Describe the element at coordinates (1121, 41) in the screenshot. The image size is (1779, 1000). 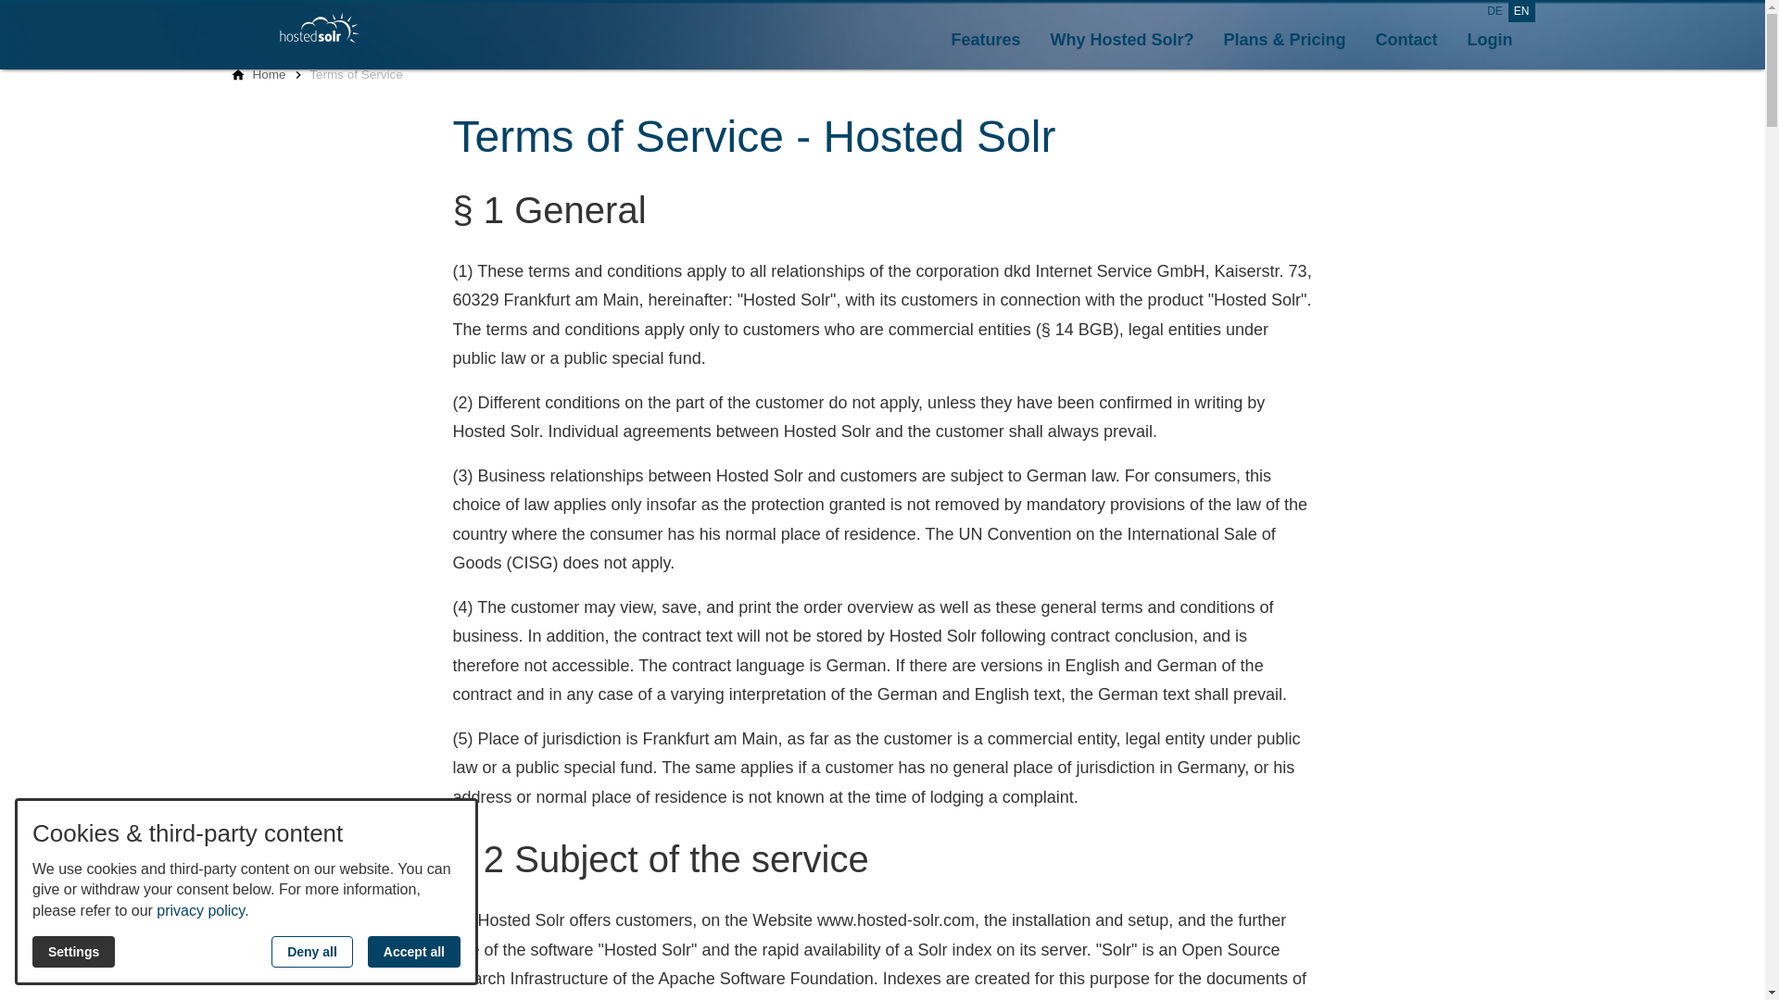
I see `Why Hosted Solr?` at that location.